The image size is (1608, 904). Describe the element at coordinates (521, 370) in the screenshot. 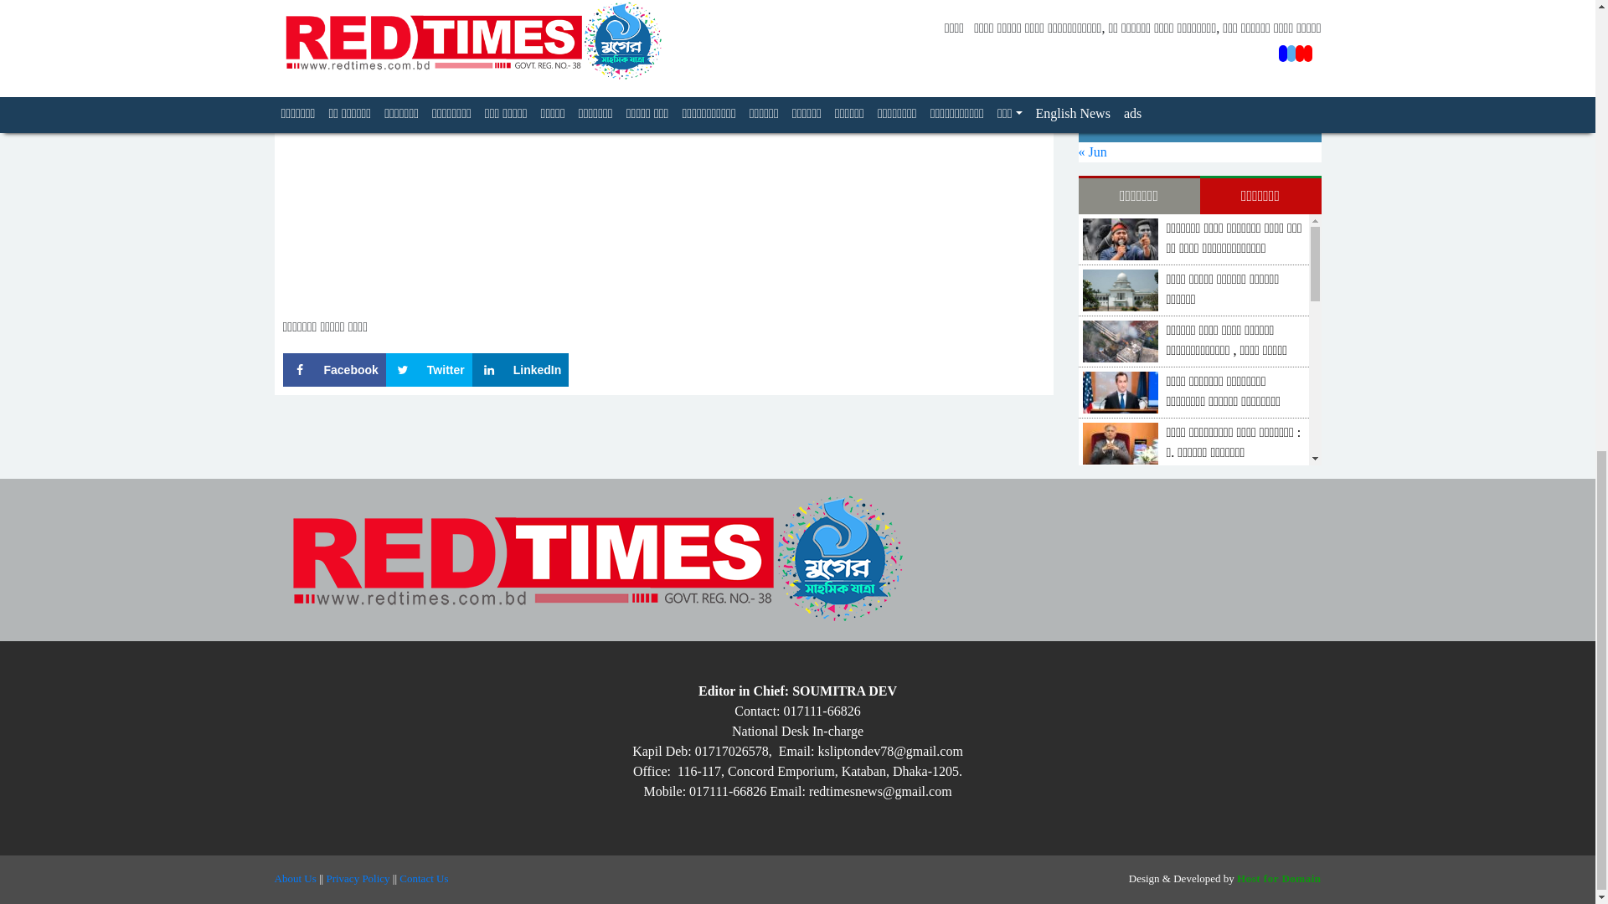

I see `Share on LinkedIn` at that location.